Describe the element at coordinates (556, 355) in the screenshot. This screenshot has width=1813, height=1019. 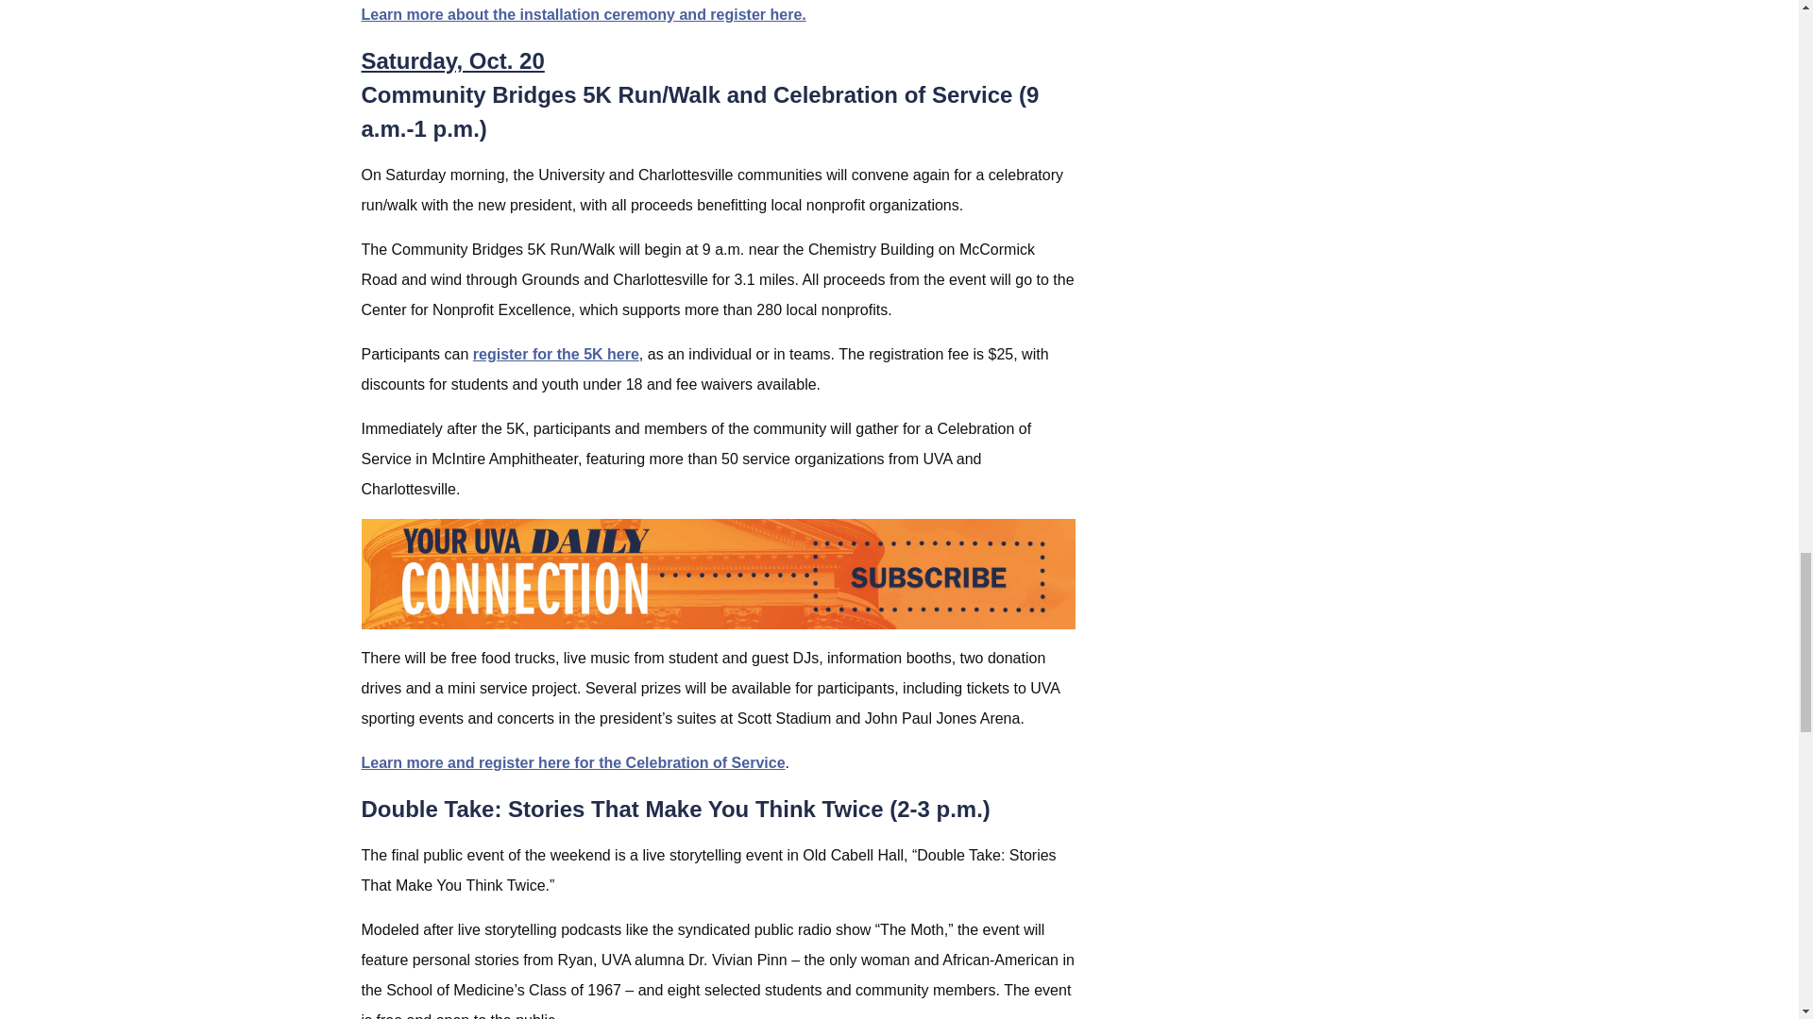
I see `register for the 5K here` at that location.